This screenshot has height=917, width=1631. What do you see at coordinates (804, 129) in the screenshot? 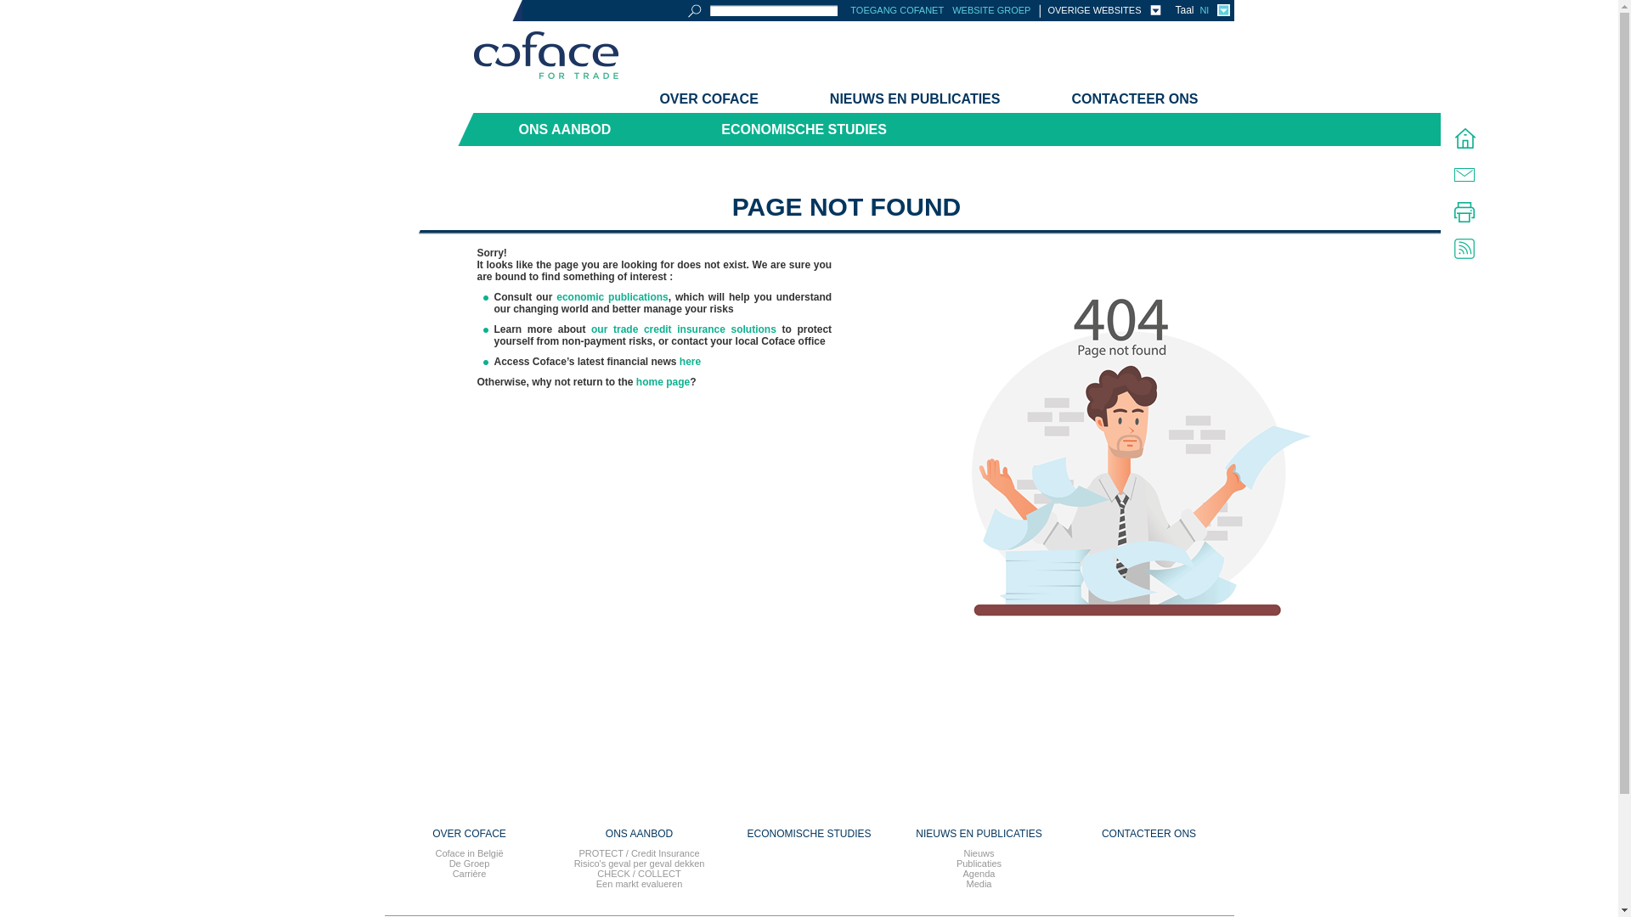
I see `ECONOMISCHE STUDIES` at bounding box center [804, 129].